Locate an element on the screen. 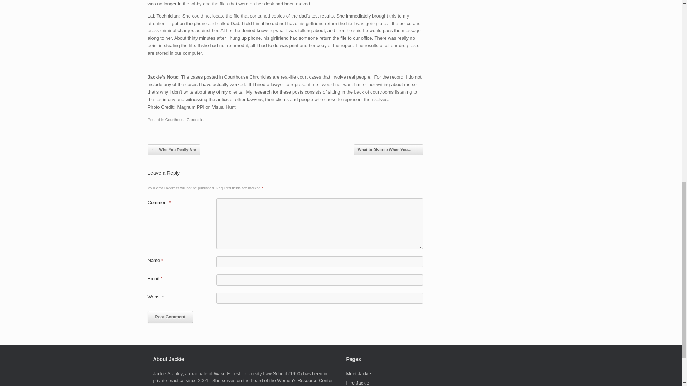 The image size is (687, 386). Hire Jackie is located at coordinates (358, 382).